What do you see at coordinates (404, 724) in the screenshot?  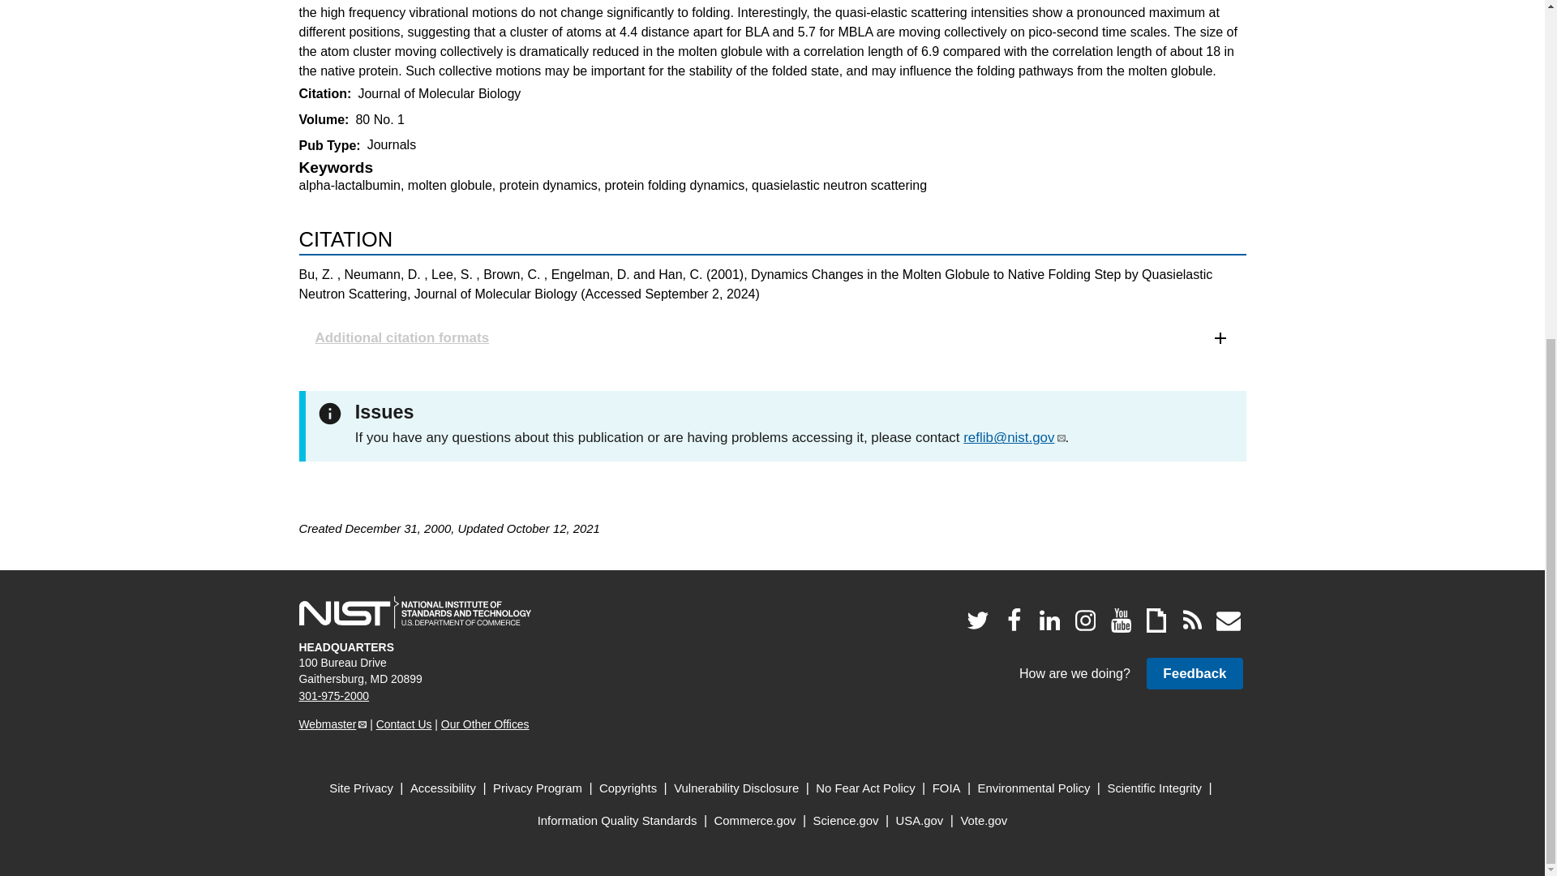 I see `Contact Us` at bounding box center [404, 724].